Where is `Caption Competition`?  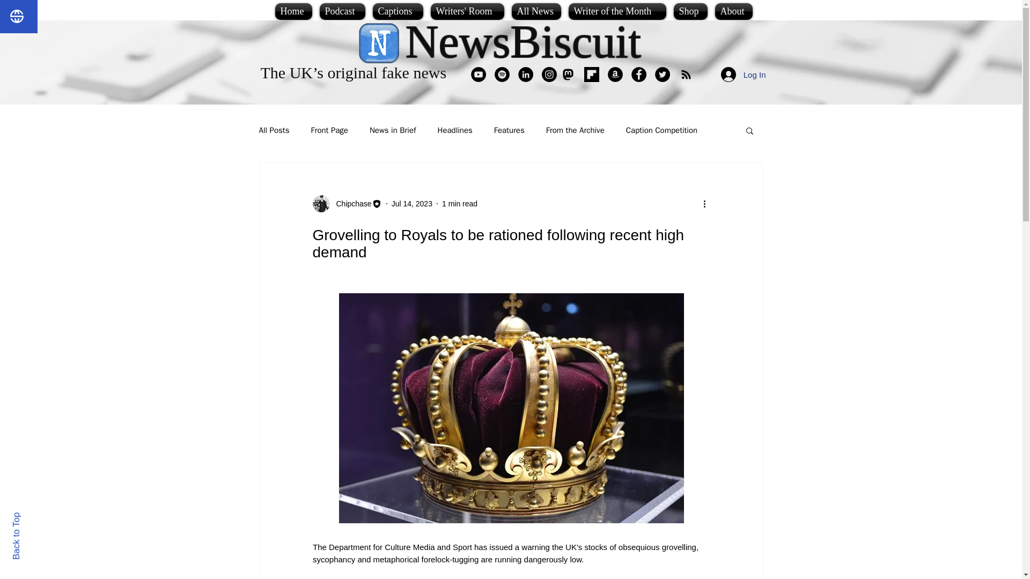
Caption Competition is located at coordinates (661, 130).